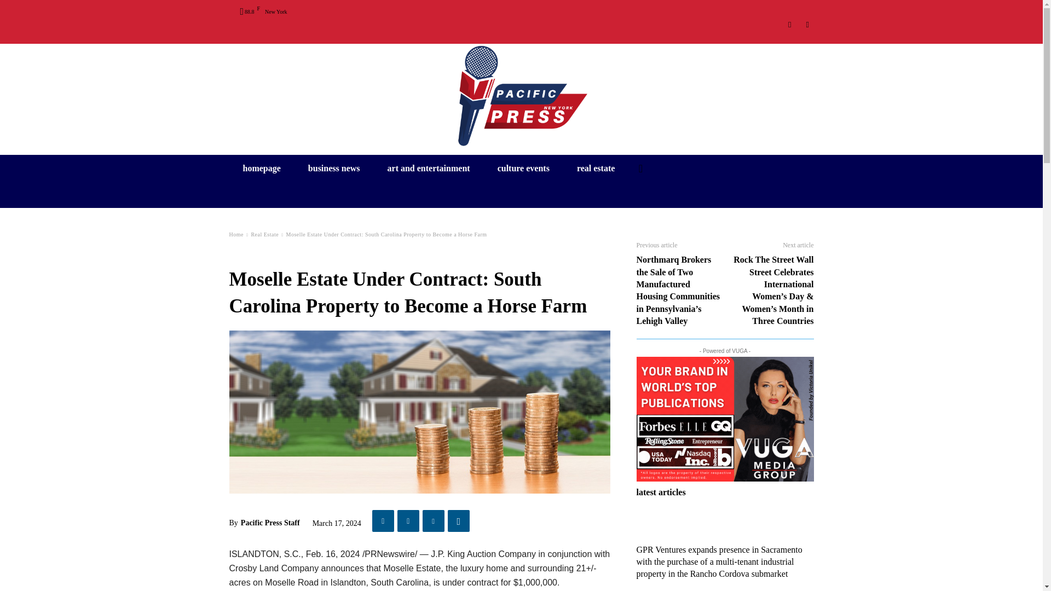 This screenshot has width=1051, height=591. I want to click on art and entertainment, so click(429, 167).